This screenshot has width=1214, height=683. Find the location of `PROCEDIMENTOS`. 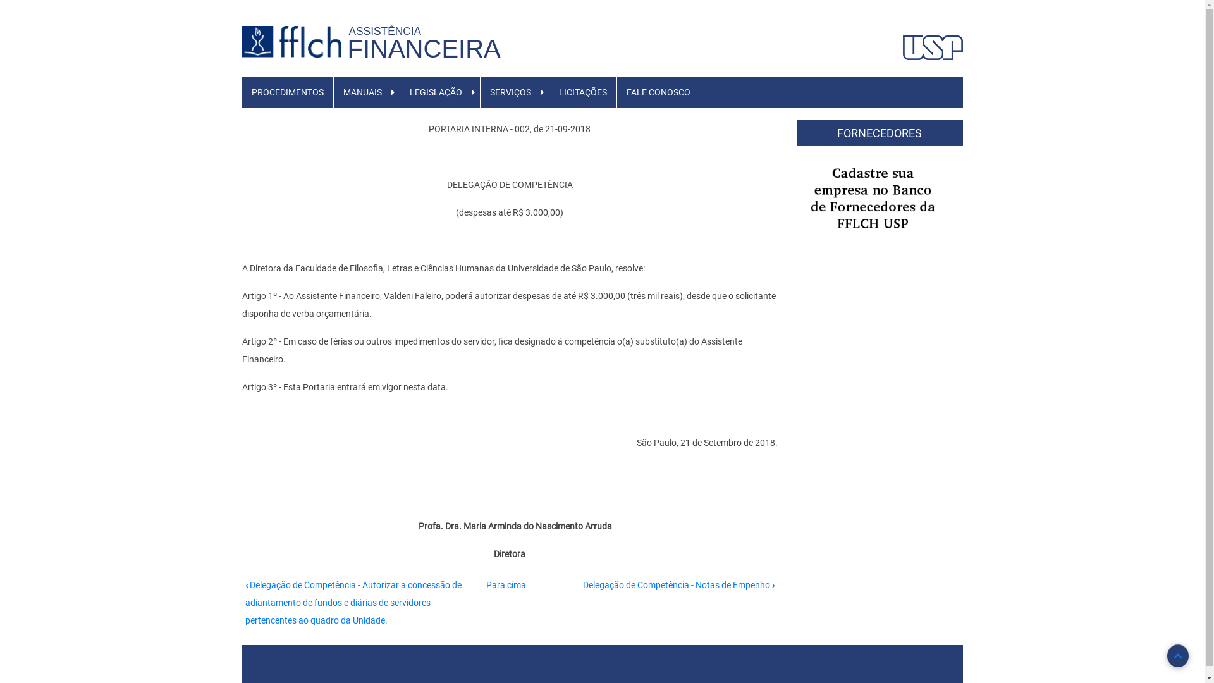

PROCEDIMENTOS is located at coordinates (287, 92).